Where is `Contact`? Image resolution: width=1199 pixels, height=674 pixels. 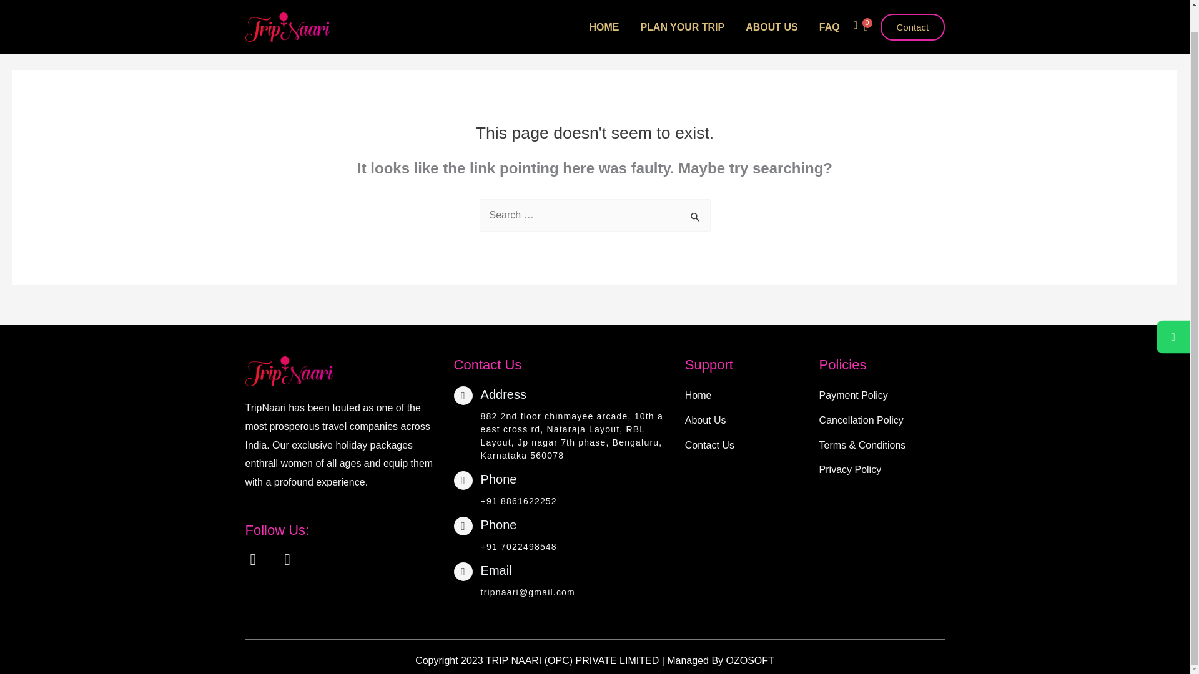
Contact is located at coordinates (913, 7).